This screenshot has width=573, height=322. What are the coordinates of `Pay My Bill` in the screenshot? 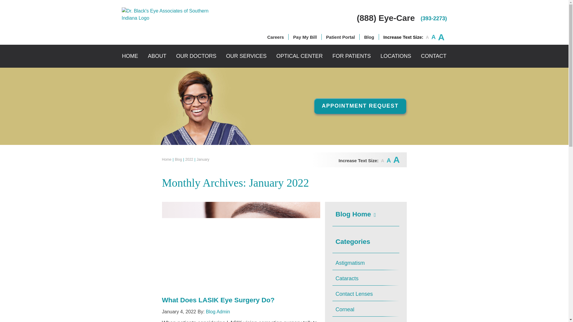 It's located at (305, 37).